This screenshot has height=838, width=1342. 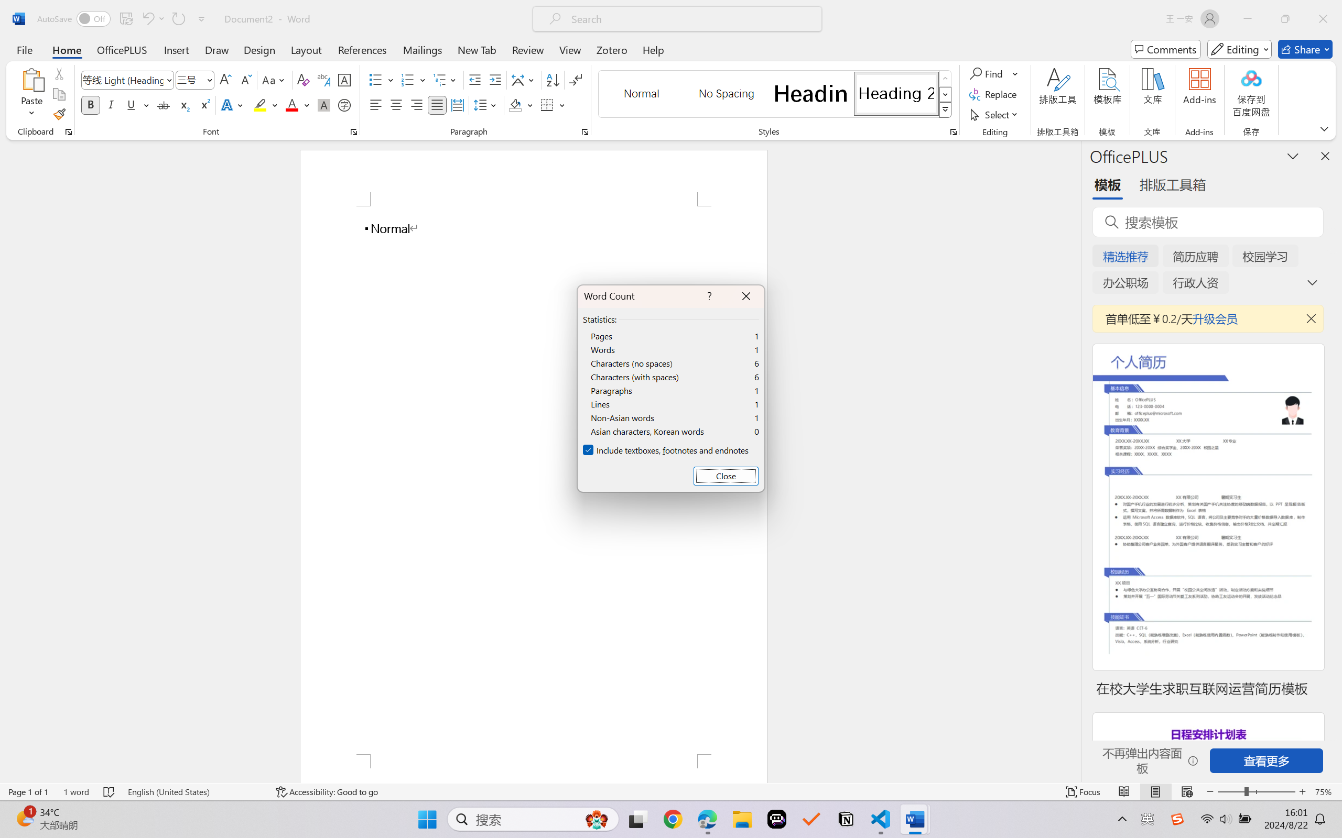 What do you see at coordinates (111, 105) in the screenshot?
I see `Italic` at bounding box center [111, 105].